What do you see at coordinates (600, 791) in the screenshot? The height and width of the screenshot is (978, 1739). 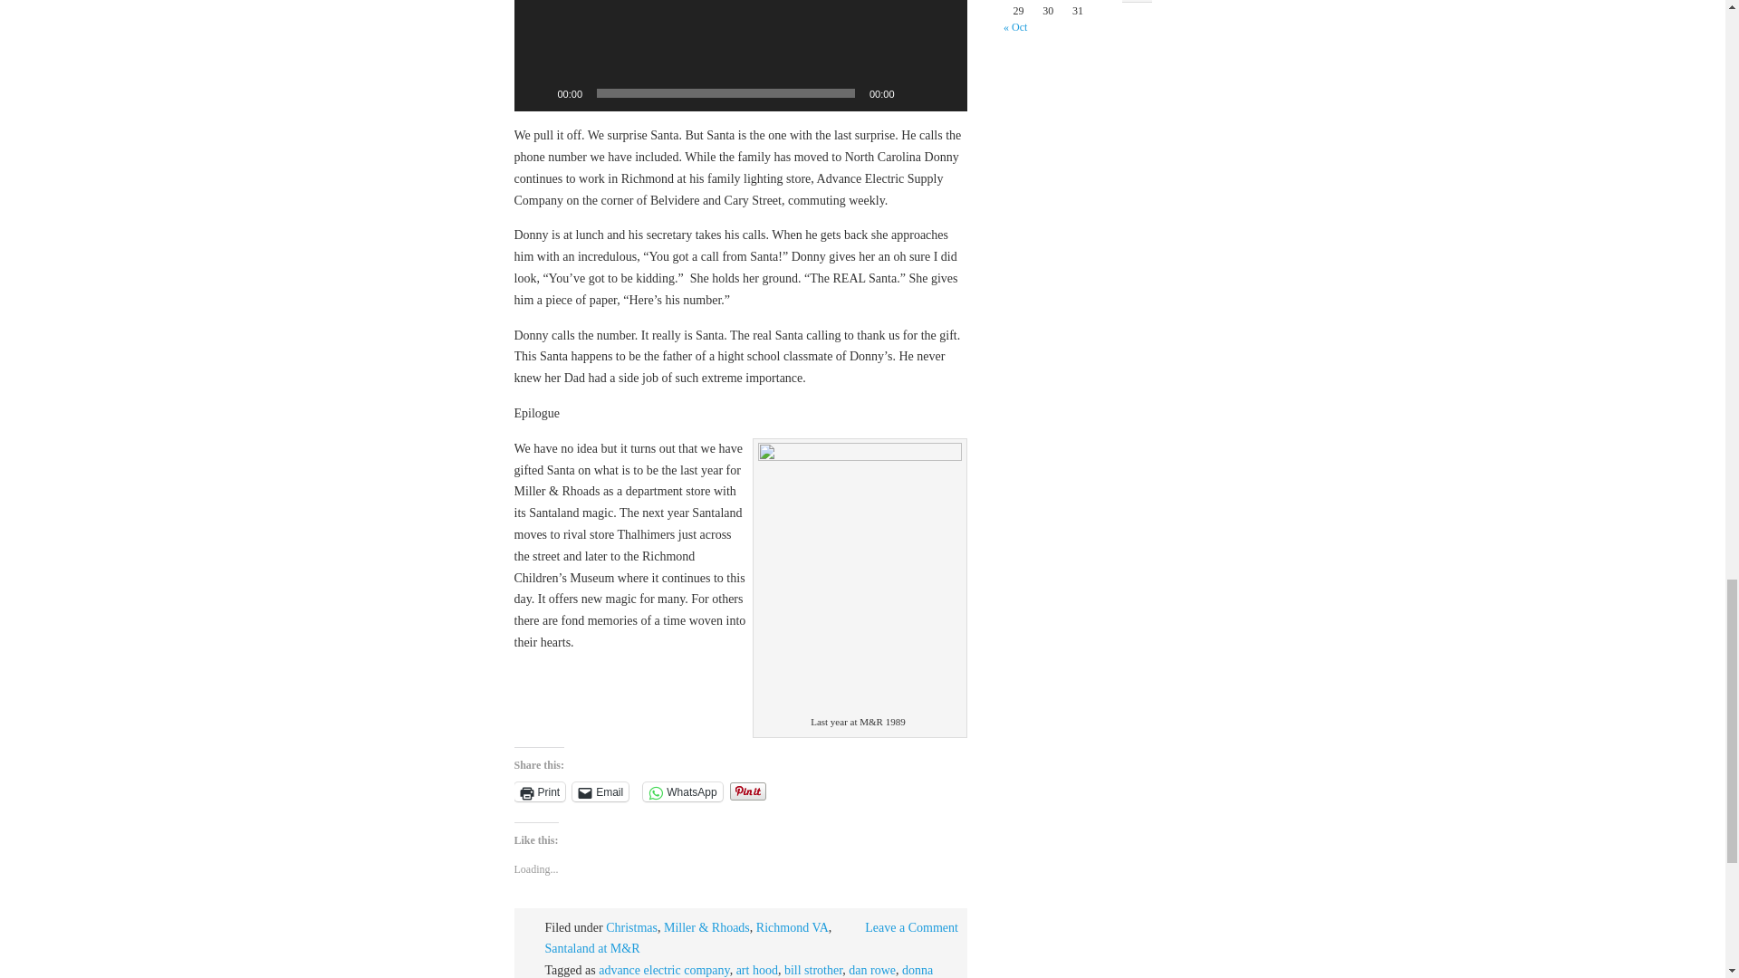 I see `Click to email a link to a friend` at bounding box center [600, 791].